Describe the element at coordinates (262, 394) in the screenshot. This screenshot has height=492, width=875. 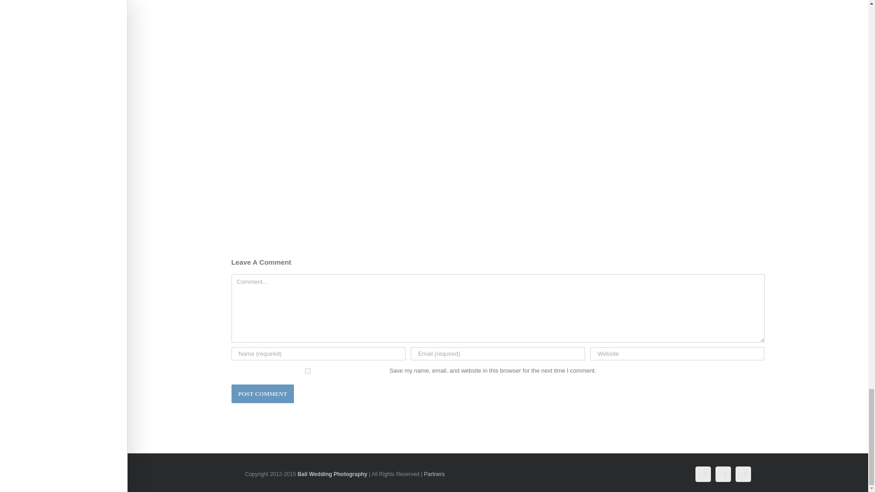
I see `Post Comment` at that location.